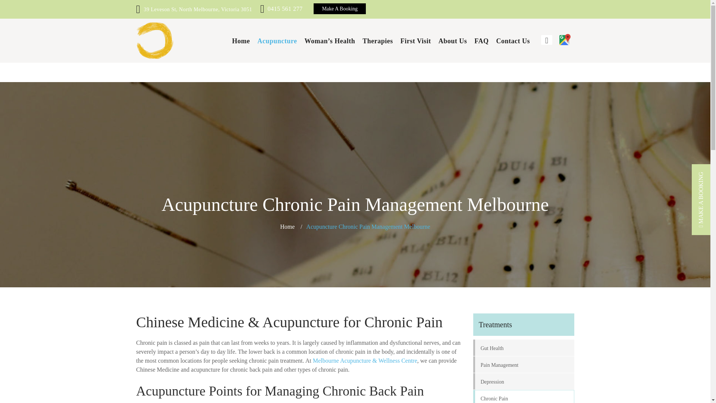 The width and height of the screenshot is (716, 403). Describe the element at coordinates (241, 41) in the screenshot. I see `Home` at that location.